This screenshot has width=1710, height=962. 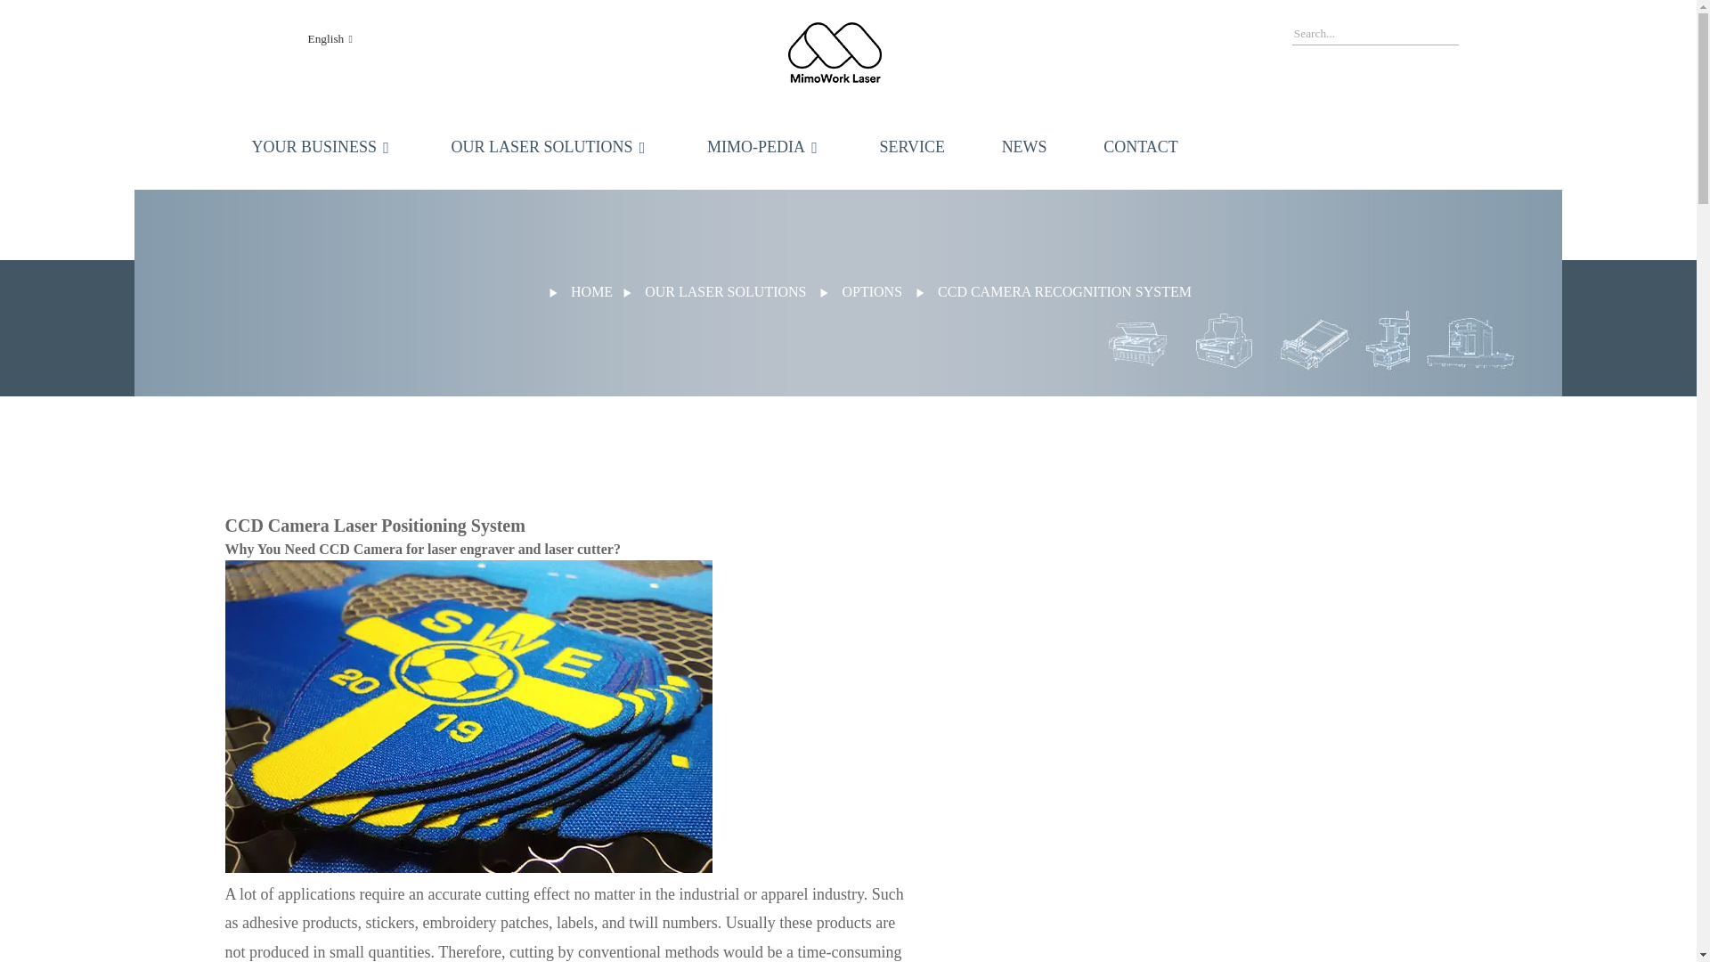 I want to click on YOUR BUSINESS, so click(x=322, y=146).